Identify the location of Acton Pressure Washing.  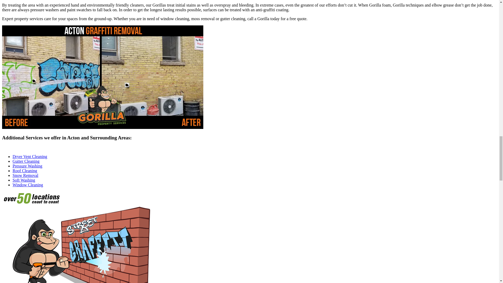
(27, 166).